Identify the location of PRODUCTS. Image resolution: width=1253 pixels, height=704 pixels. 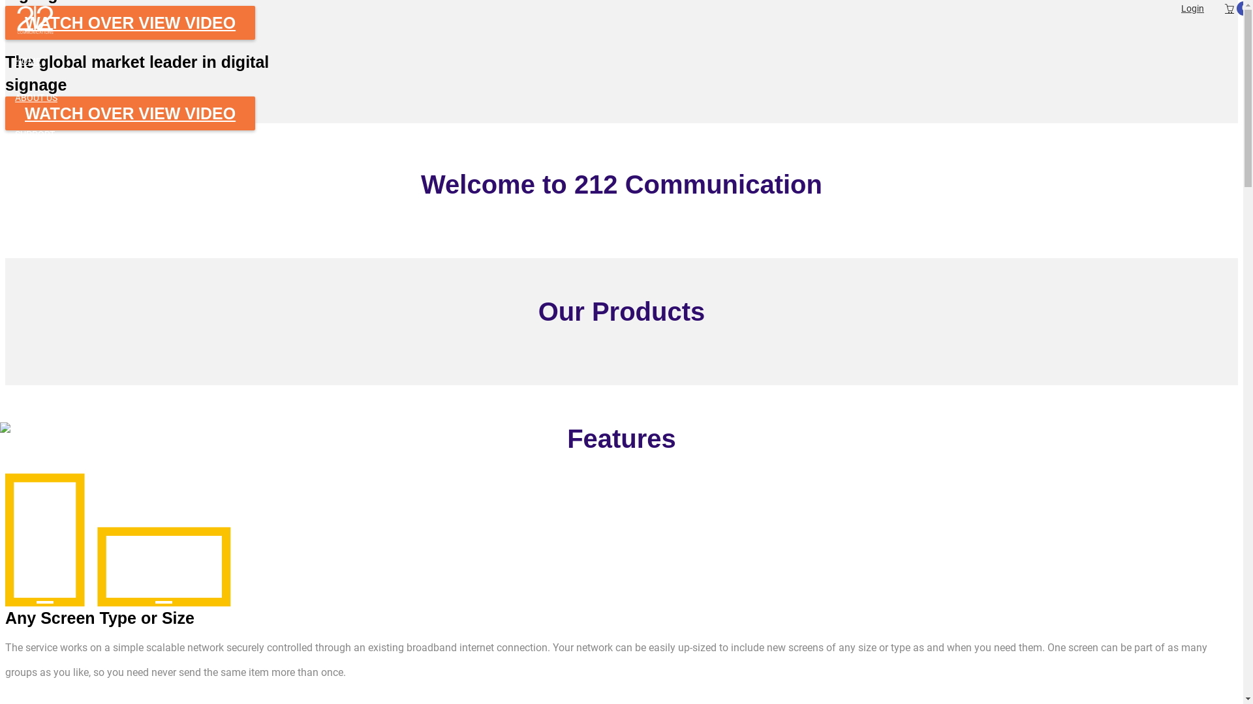
(629, 171).